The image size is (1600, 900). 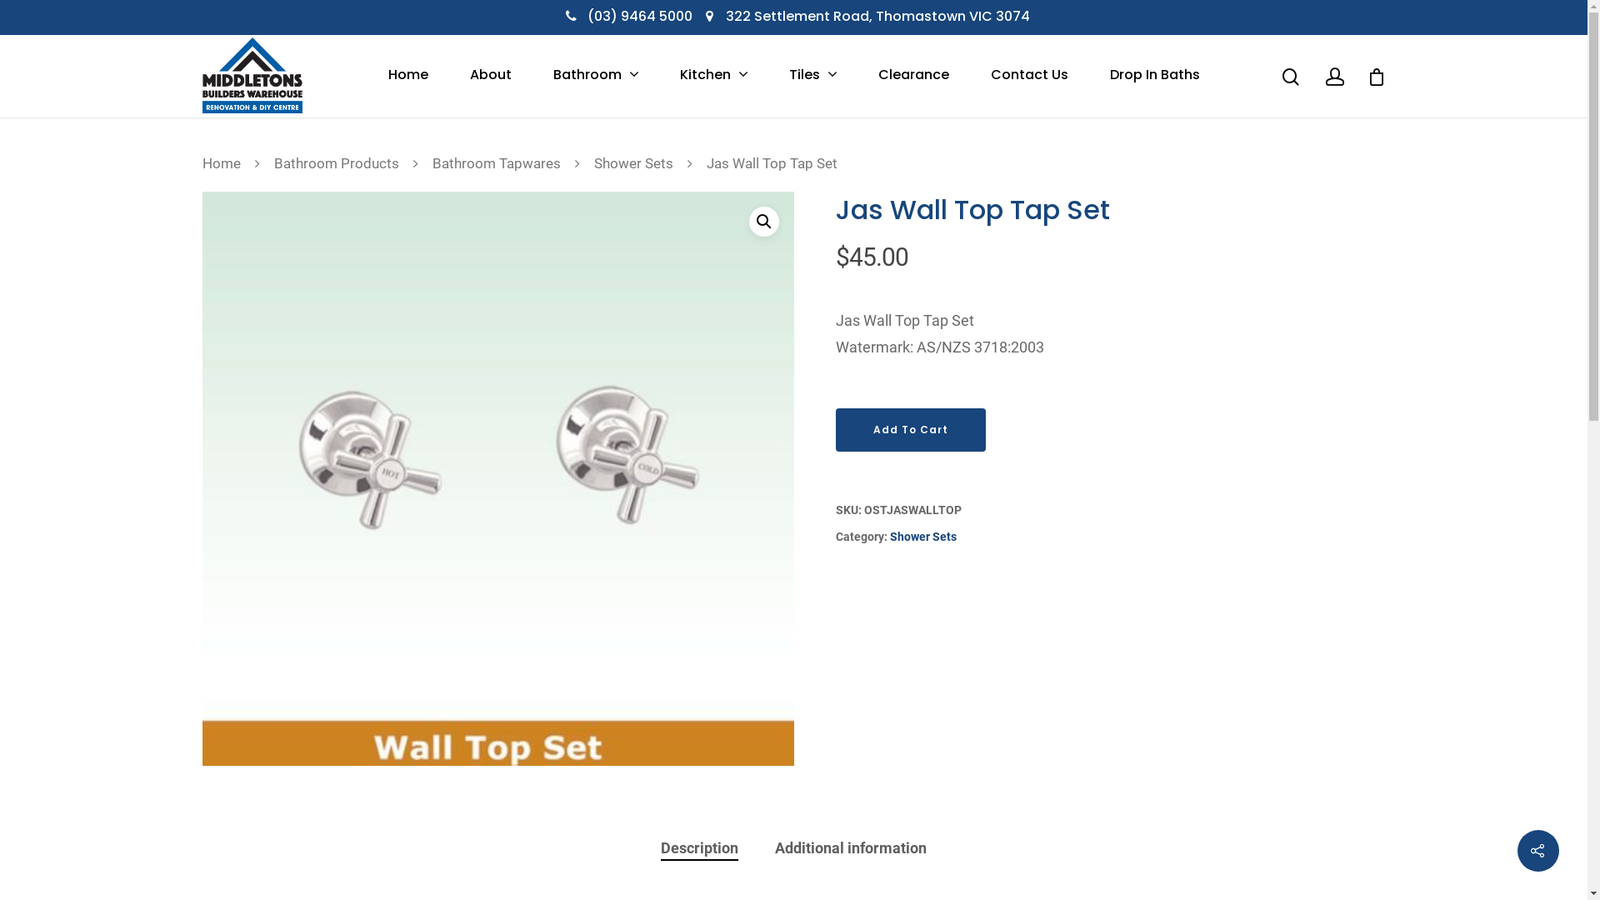 What do you see at coordinates (698, 848) in the screenshot?
I see `Description` at bounding box center [698, 848].